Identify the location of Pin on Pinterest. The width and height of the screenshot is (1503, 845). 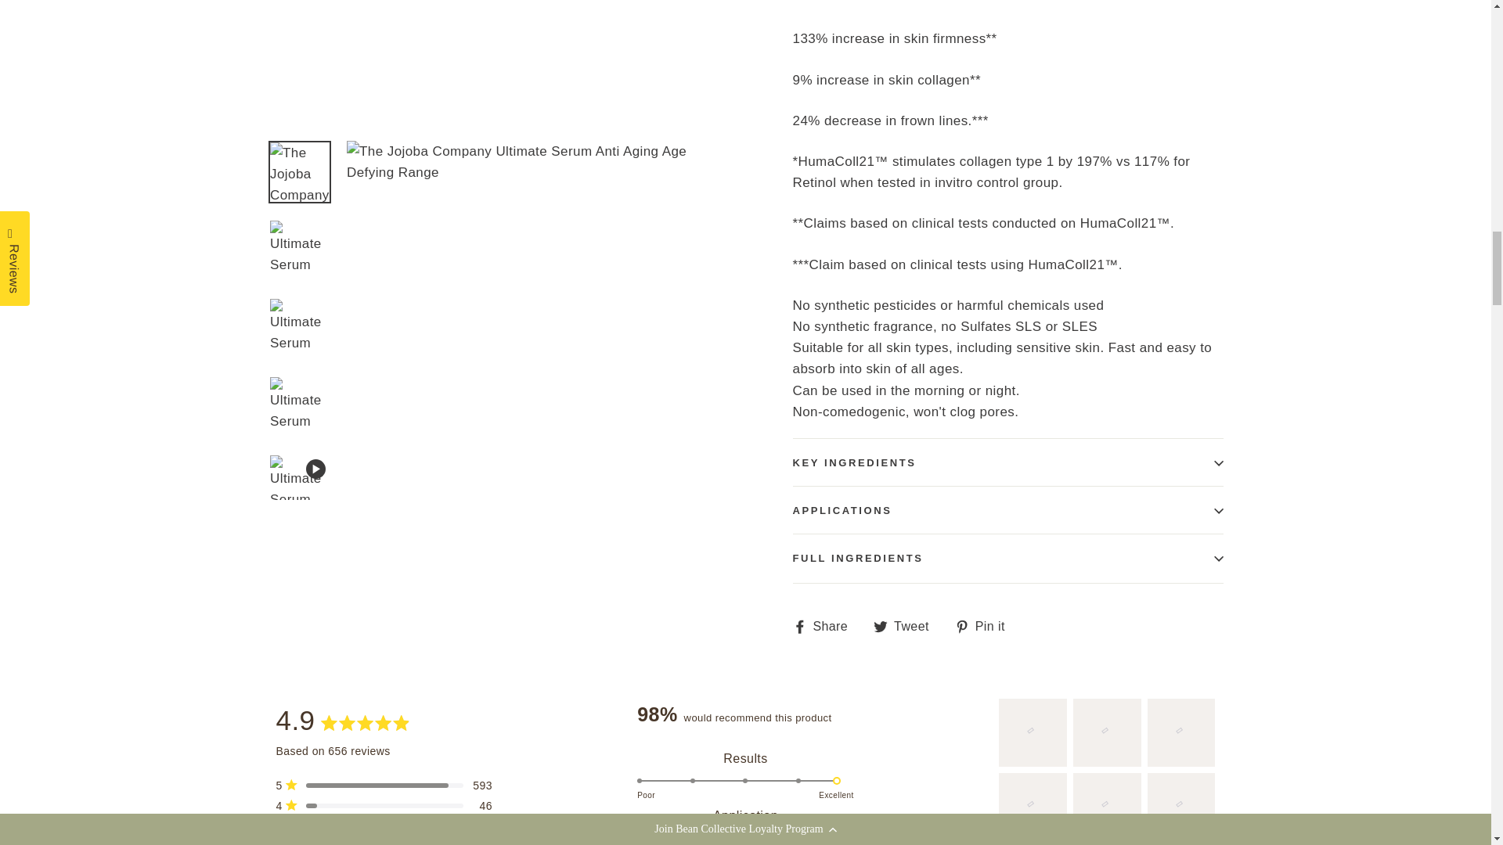
(986, 626).